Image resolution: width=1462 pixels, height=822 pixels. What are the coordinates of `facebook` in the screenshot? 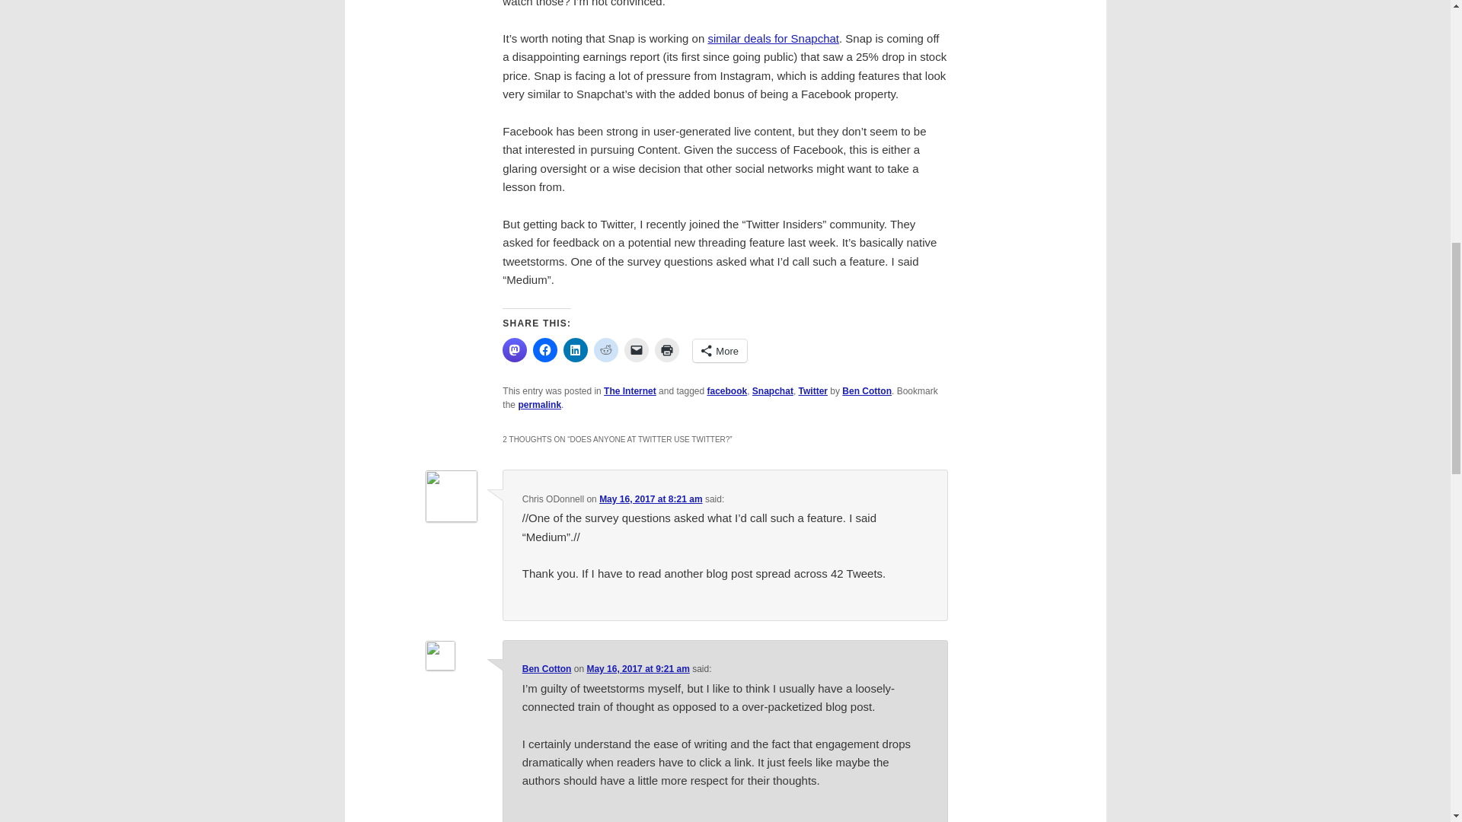 It's located at (726, 390).